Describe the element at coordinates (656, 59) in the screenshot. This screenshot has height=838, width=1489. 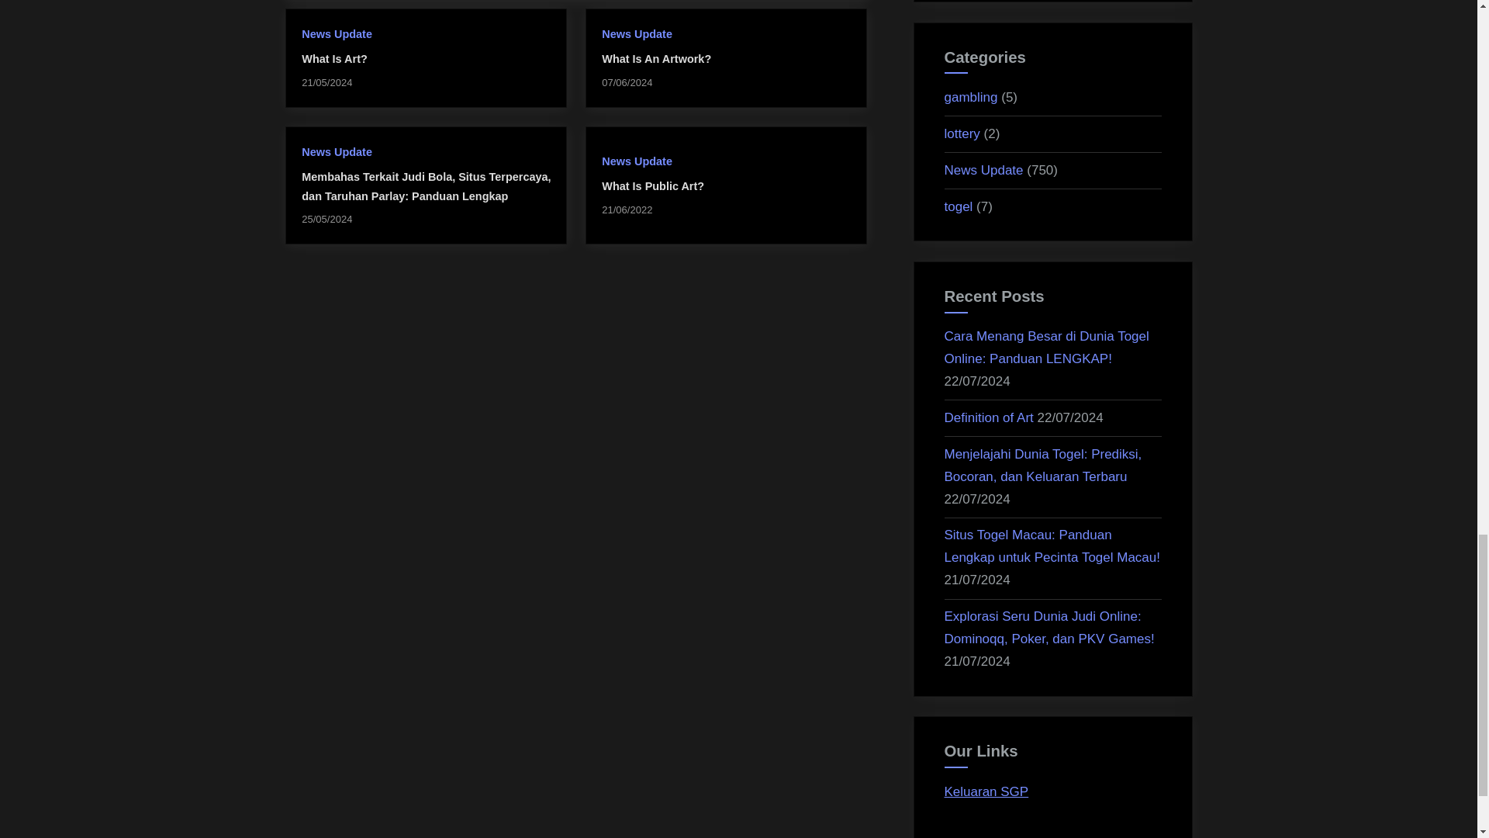
I see `What Is An Artwork?` at that location.